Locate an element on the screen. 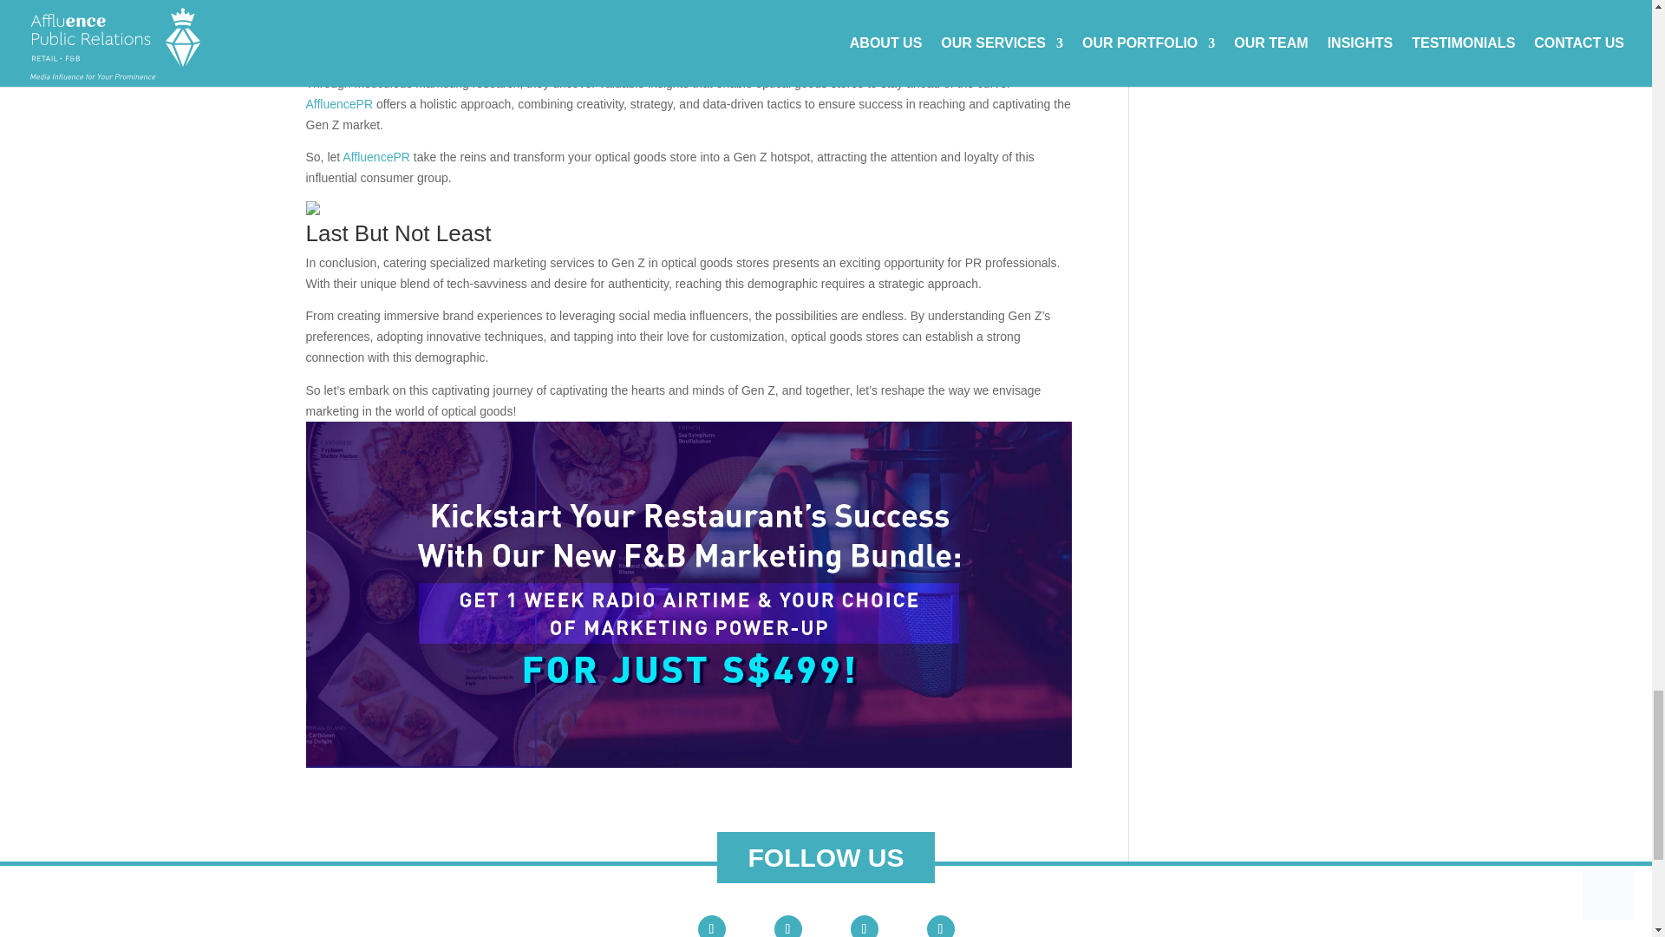  AffluencePR is located at coordinates (338, 104).